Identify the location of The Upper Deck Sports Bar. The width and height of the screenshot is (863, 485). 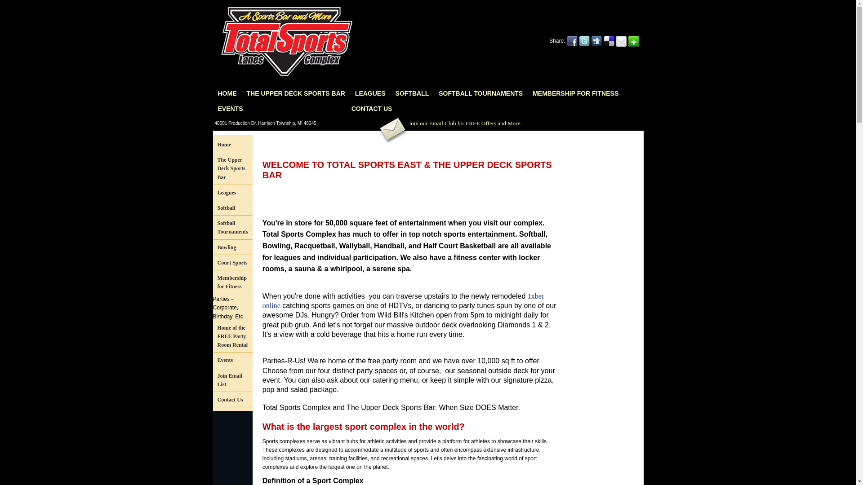
(233, 169).